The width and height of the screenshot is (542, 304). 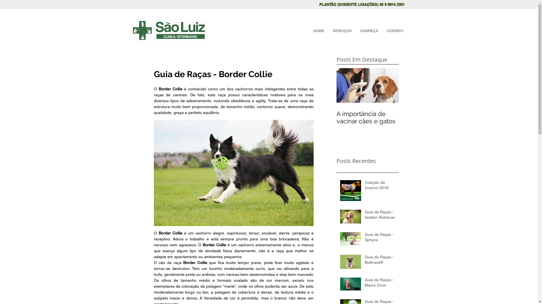 What do you see at coordinates (318, 31) in the screenshot?
I see `HOME` at bounding box center [318, 31].